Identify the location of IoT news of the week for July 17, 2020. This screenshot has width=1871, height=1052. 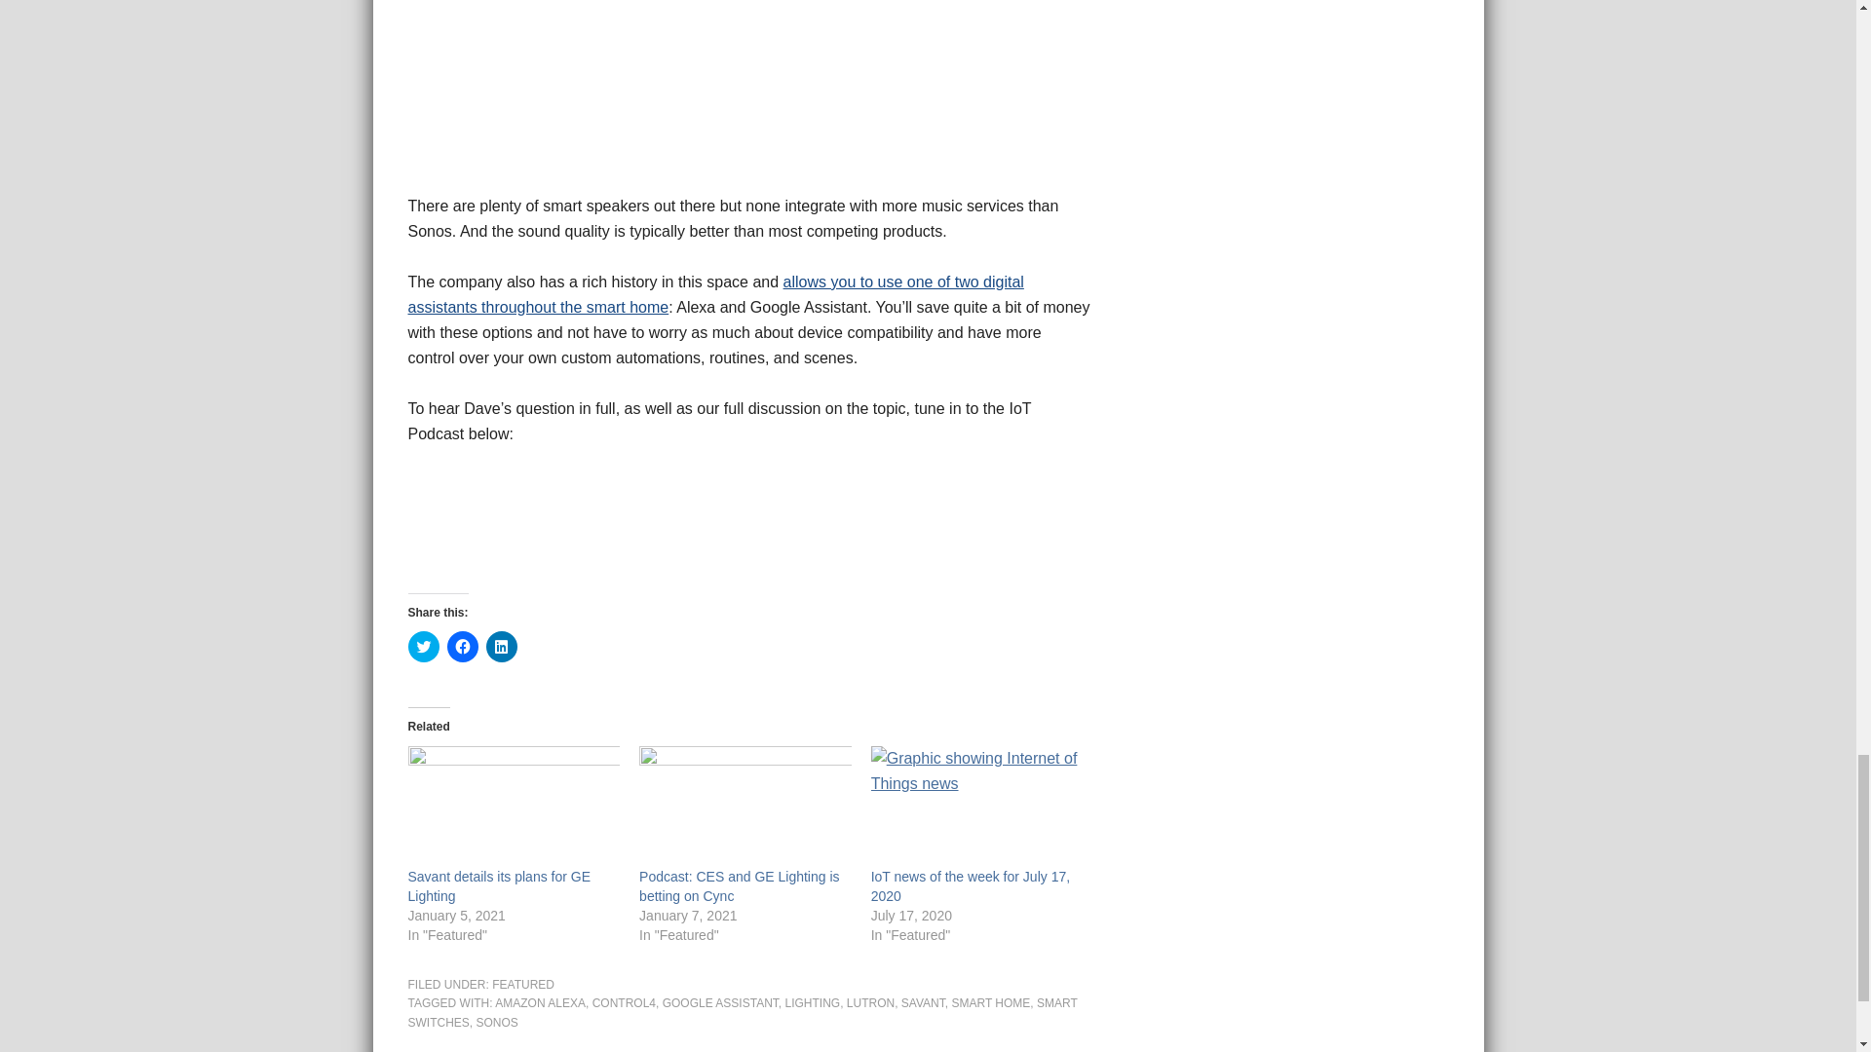
(971, 886).